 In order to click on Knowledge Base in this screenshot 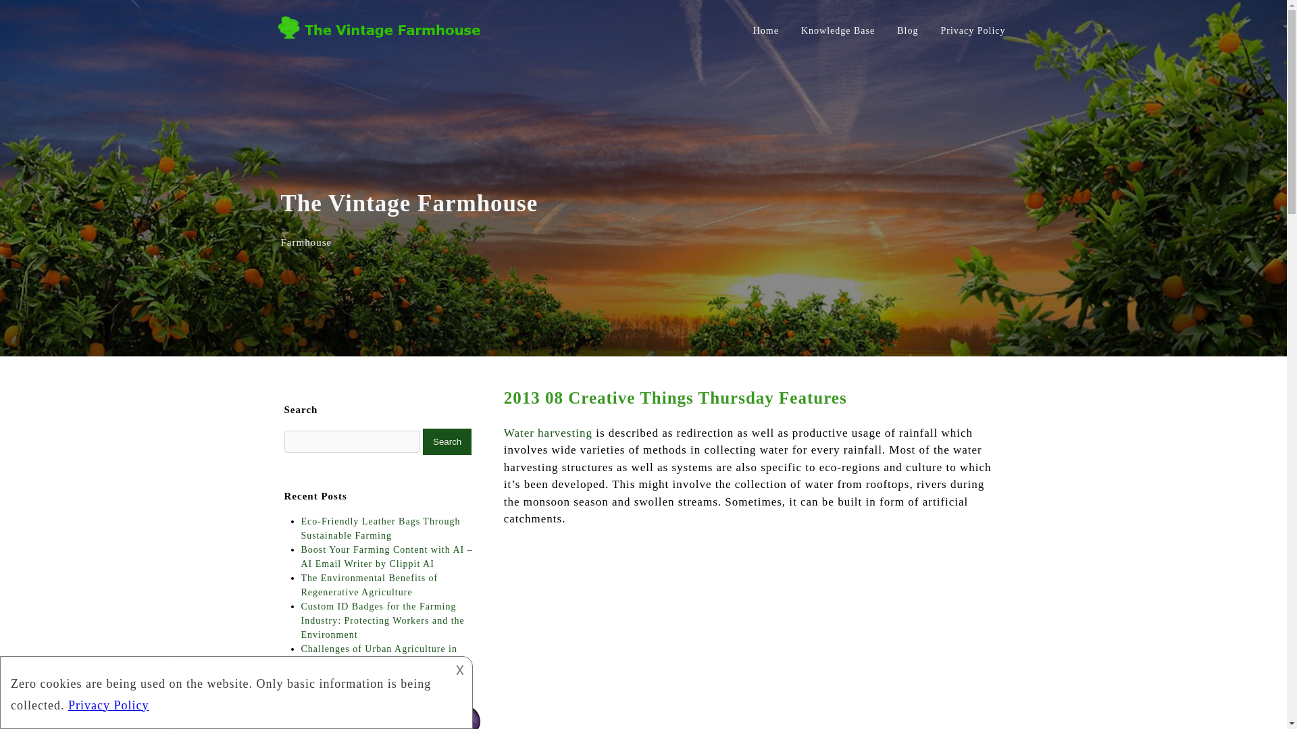, I will do `click(838, 30)`.